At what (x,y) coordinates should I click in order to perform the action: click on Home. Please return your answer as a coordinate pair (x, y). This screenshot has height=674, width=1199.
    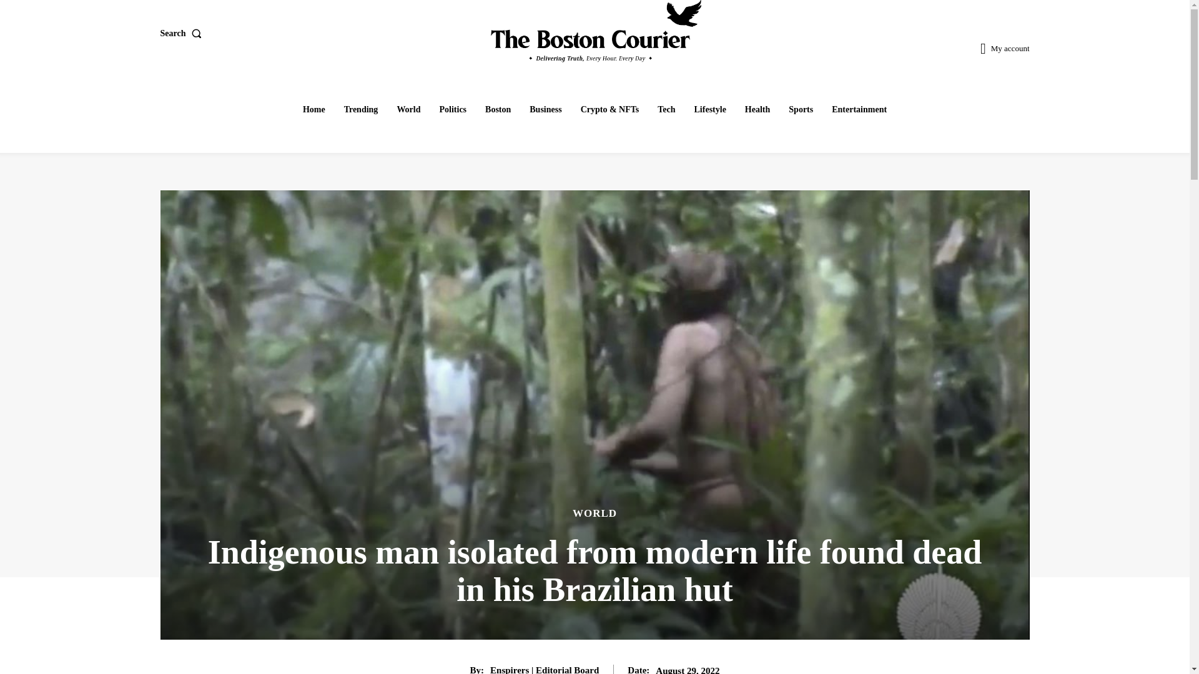
    Looking at the image, I should click on (313, 110).